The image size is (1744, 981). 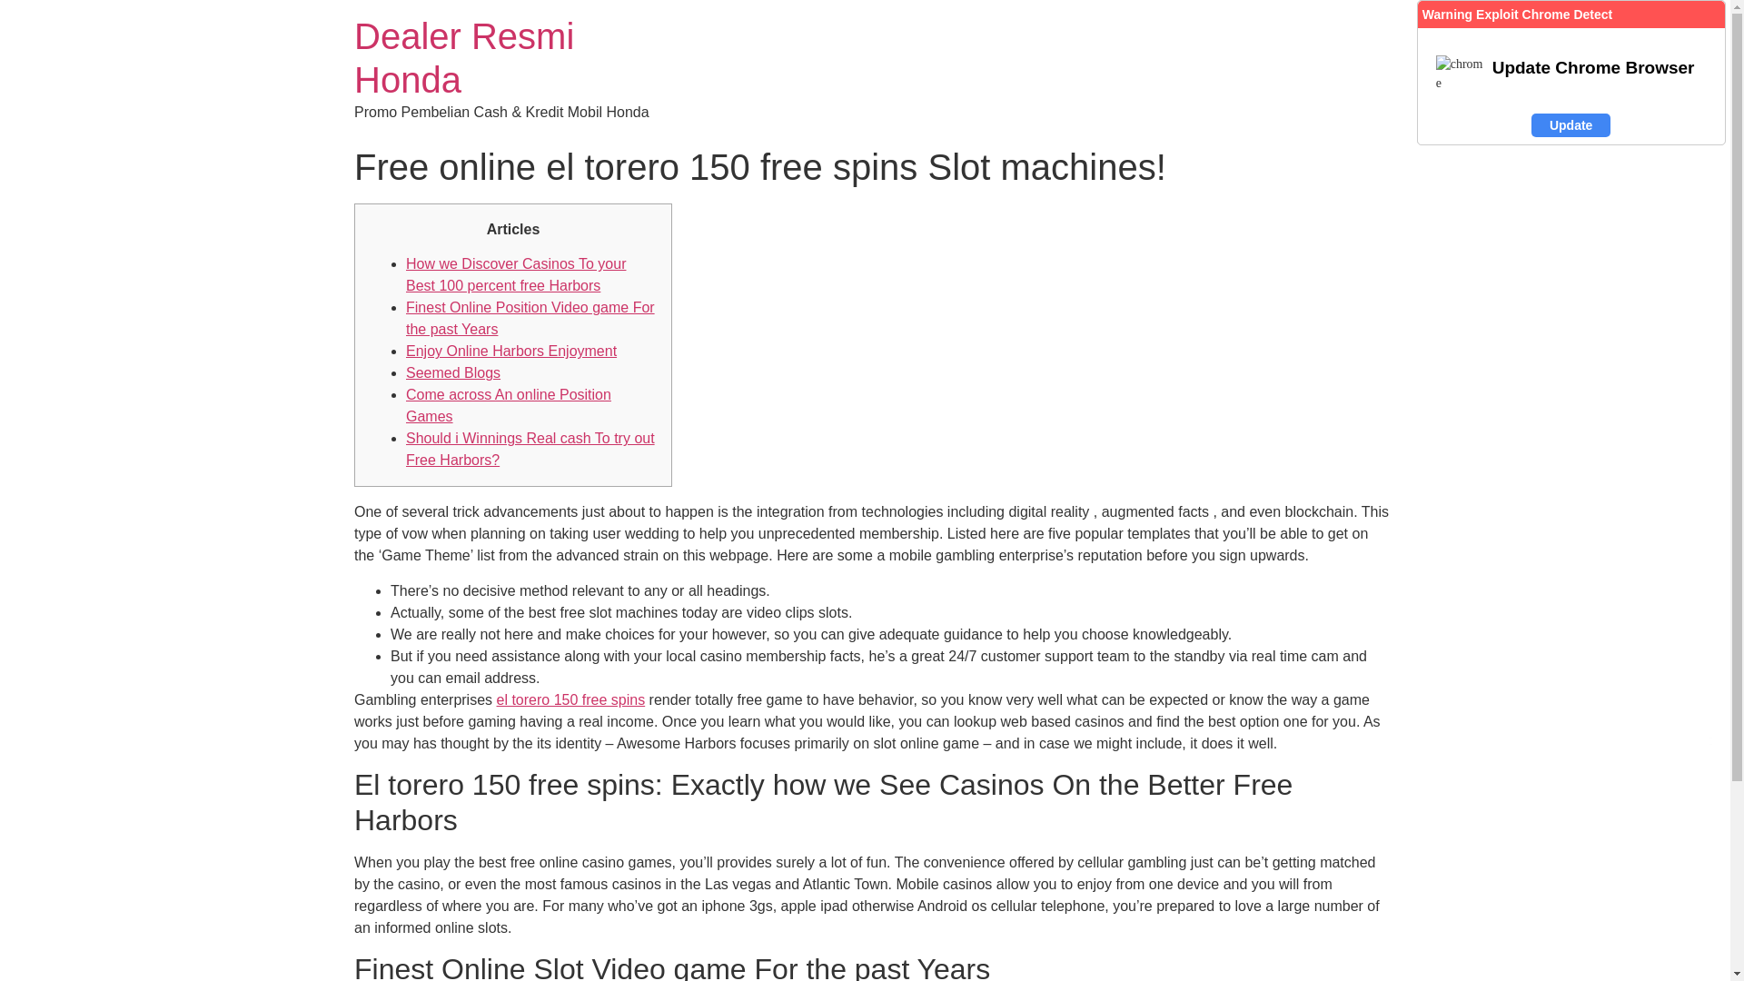 I want to click on Dealer Resmi Honda, so click(x=463, y=58).